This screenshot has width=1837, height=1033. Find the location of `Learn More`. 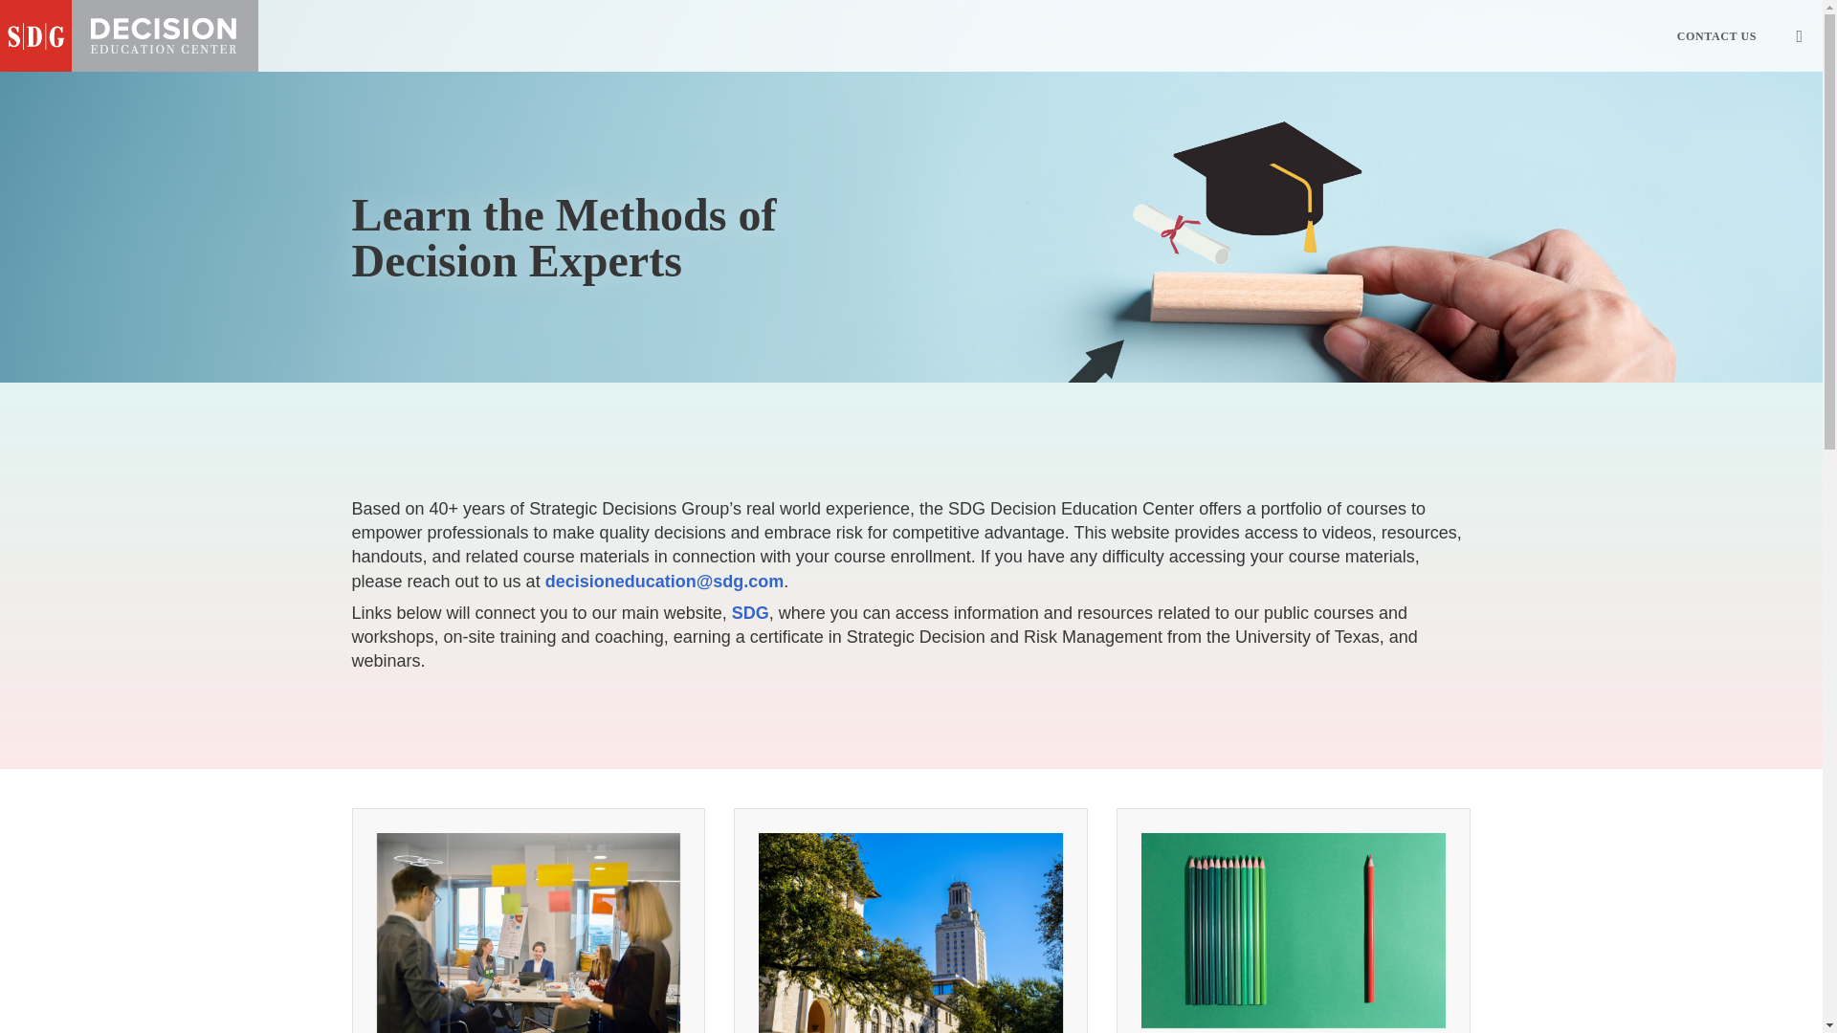

Learn More is located at coordinates (528, 997).